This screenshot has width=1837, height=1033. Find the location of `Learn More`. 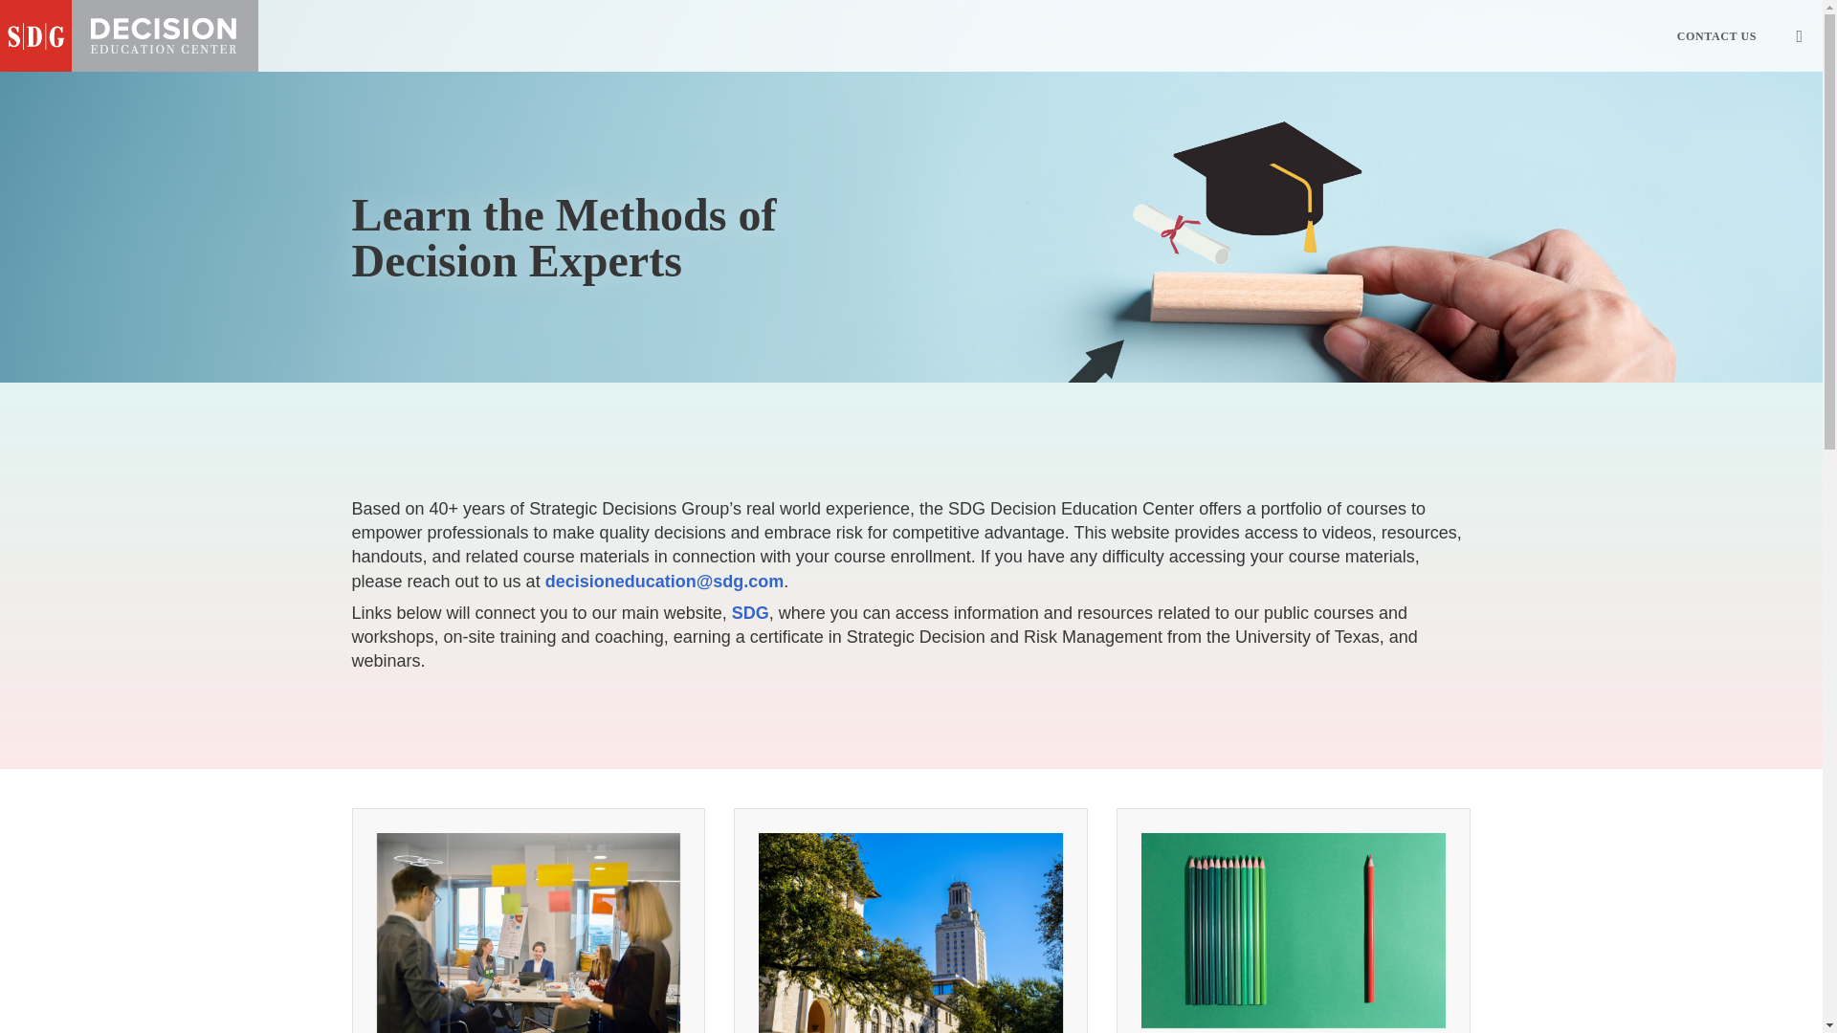

Learn More is located at coordinates (528, 997).